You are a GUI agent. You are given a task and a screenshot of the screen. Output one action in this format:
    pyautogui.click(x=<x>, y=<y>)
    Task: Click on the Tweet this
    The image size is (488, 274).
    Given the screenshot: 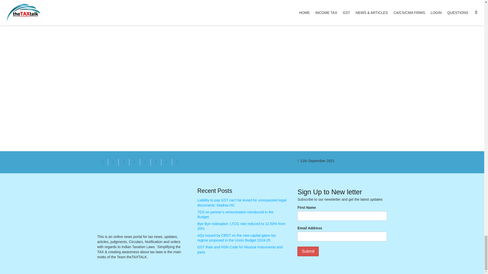 What is the action you would take?
    pyautogui.click(x=124, y=162)
    